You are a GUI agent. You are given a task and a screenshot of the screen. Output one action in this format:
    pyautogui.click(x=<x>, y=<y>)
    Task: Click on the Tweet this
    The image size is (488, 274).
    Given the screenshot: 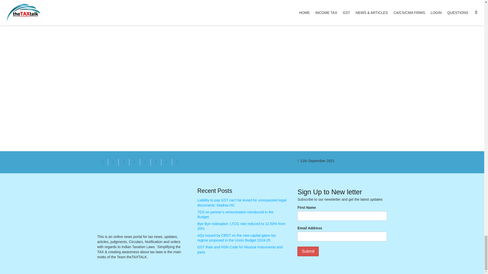 What is the action you would take?
    pyautogui.click(x=124, y=162)
    